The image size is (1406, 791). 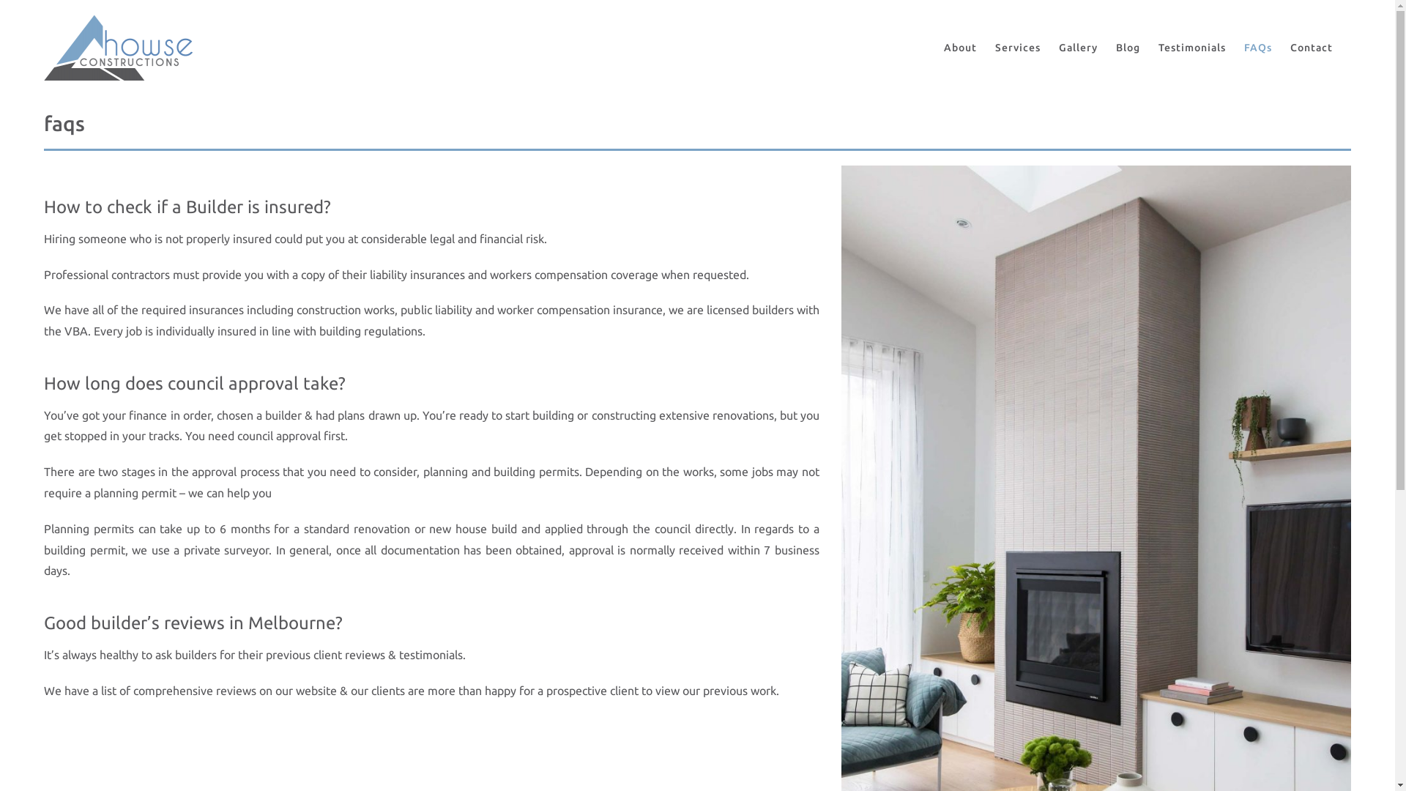 What do you see at coordinates (1192, 48) in the screenshot?
I see `Testimonials` at bounding box center [1192, 48].